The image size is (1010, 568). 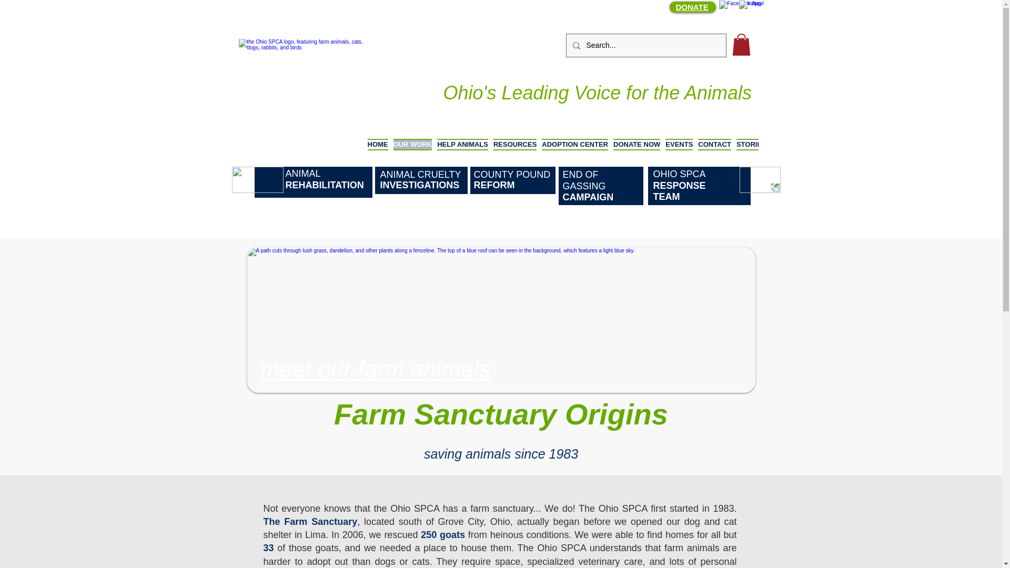 I want to click on HELP ANIMALS, so click(x=462, y=151).